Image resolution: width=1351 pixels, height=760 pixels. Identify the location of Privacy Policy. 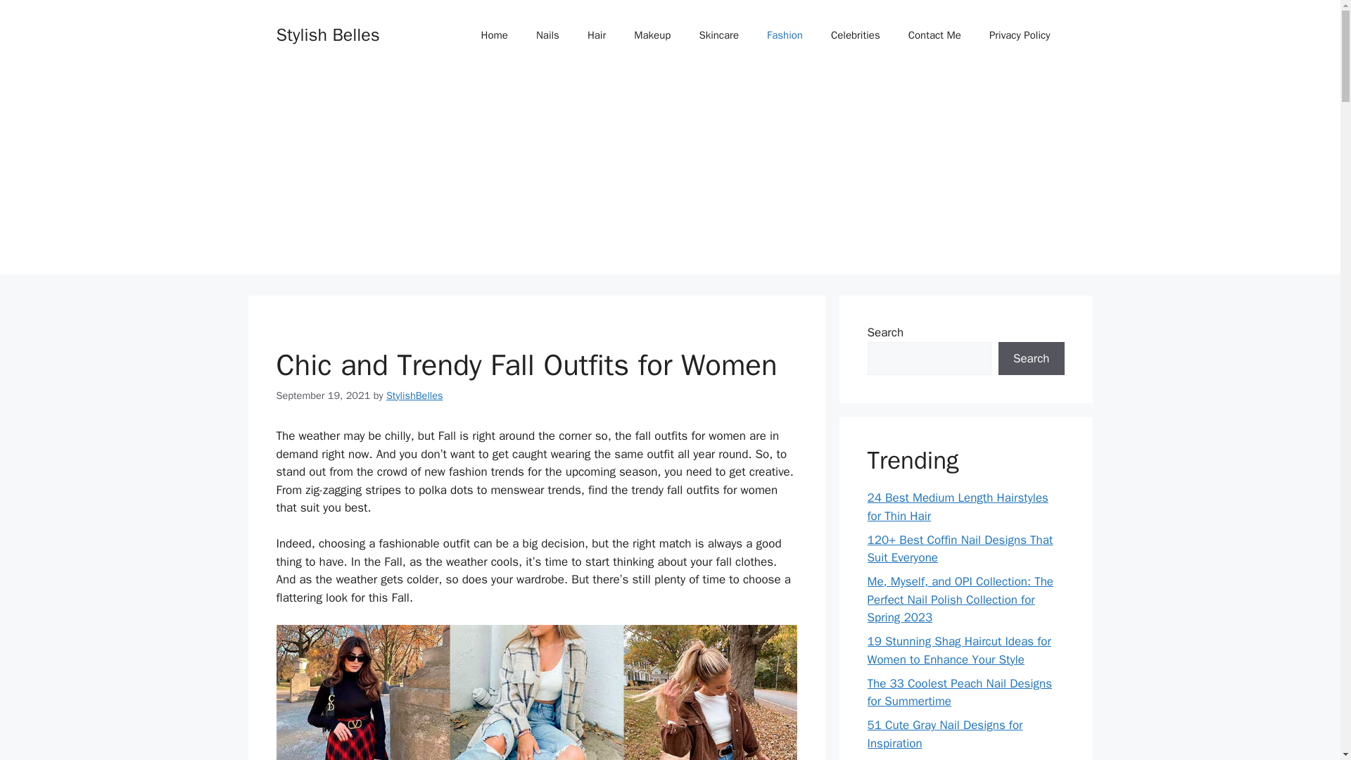
(1020, 35).